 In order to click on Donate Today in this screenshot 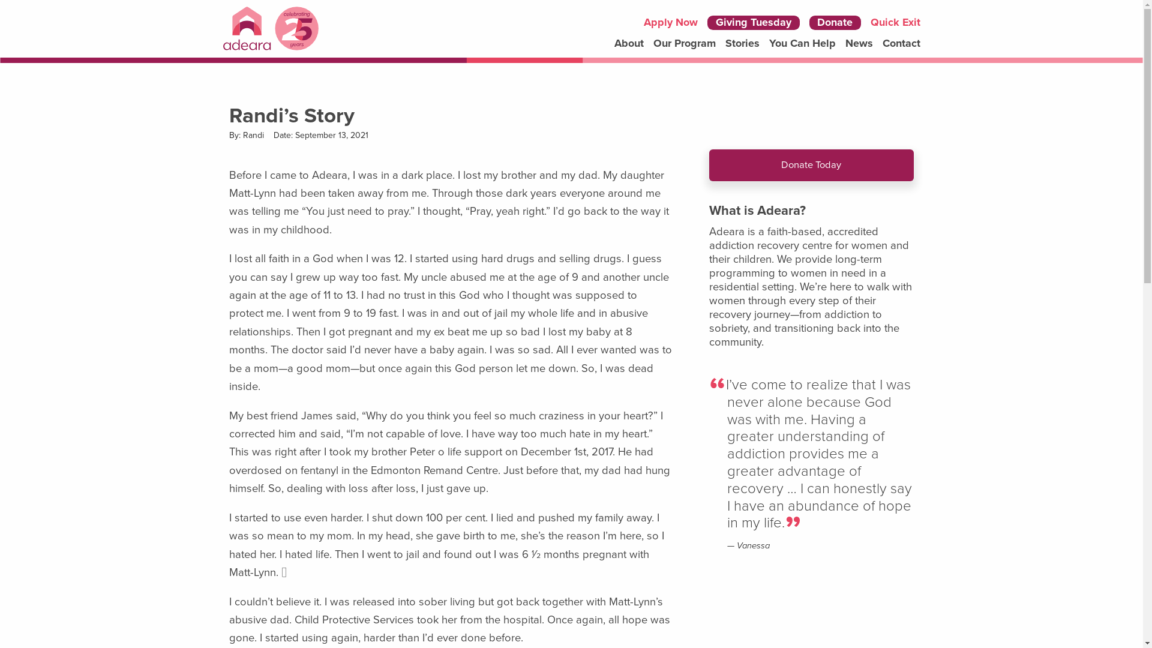, I will do `click(811, 166)`.